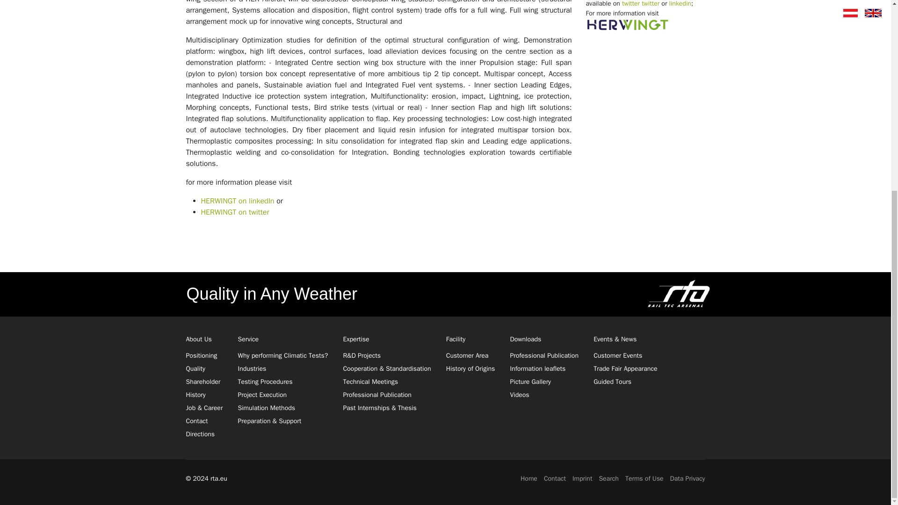 The width and height of the screenshot is (898, 505). I want to click on Expertise, so click(387, 339).